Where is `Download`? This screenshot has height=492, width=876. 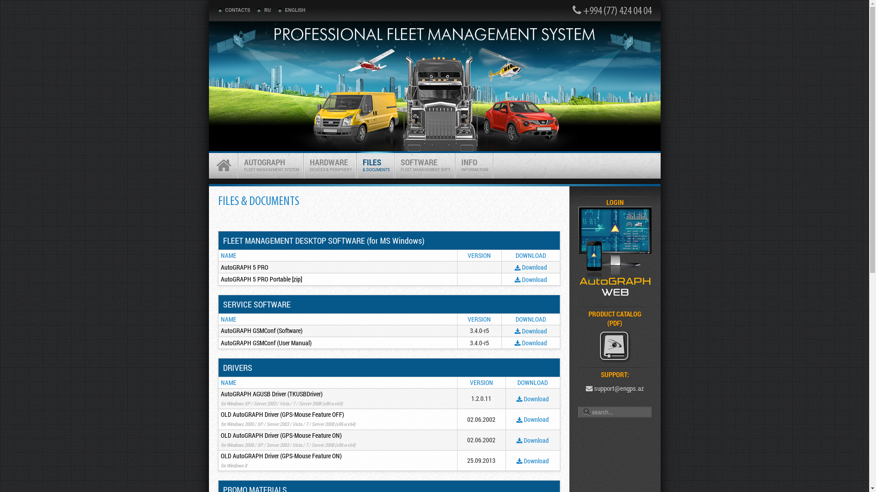
Download is located at coordinates (533, 440).